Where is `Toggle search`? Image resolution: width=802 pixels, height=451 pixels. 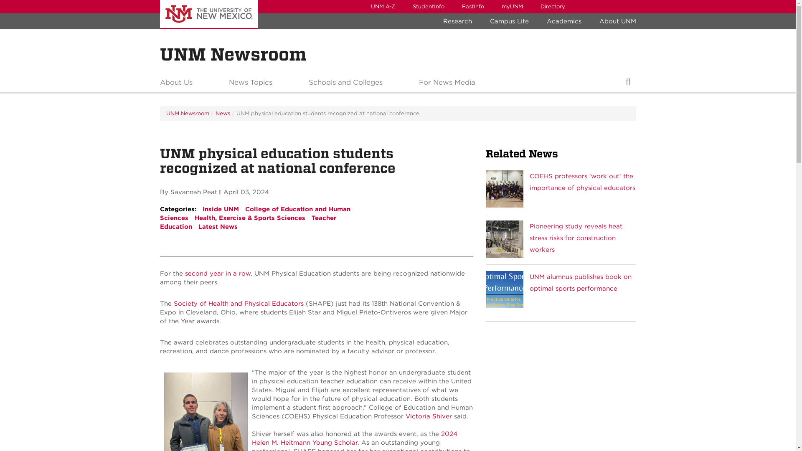 Toggle search is located at coordinates (628, 84).